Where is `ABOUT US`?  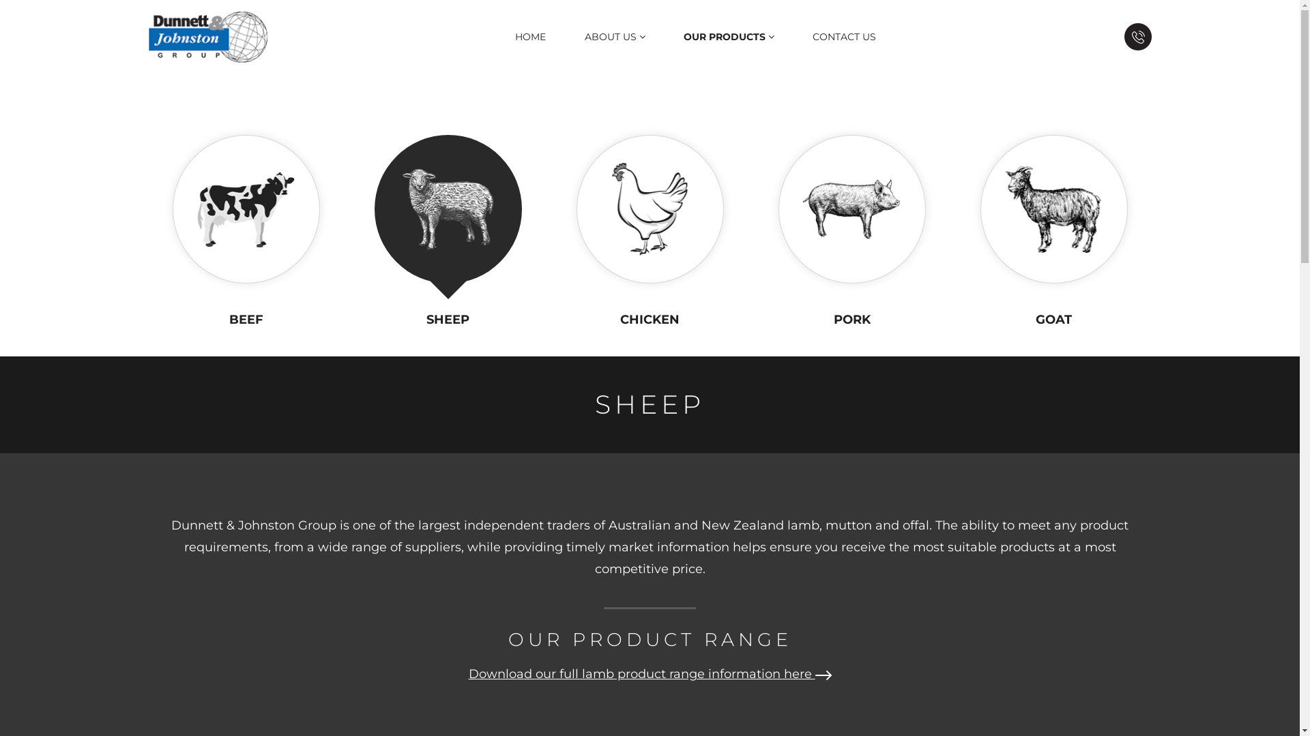 ABOUT US is located at coordinates (615, 37).